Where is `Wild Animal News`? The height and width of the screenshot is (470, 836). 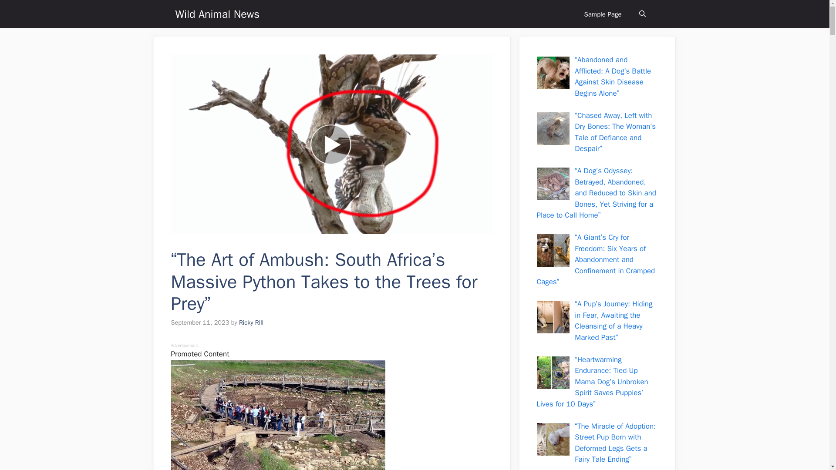 Wild Animal News is located at coordinates (217, 14).